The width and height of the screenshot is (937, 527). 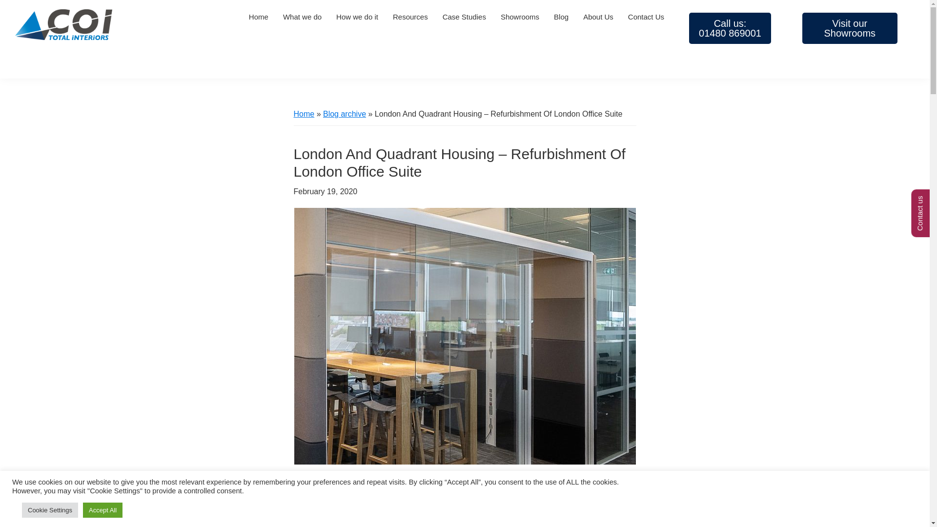 What do you see at coordinates (730, 28) in the screenshot?
I see `Showrooms` at bounding box center [730, 28].